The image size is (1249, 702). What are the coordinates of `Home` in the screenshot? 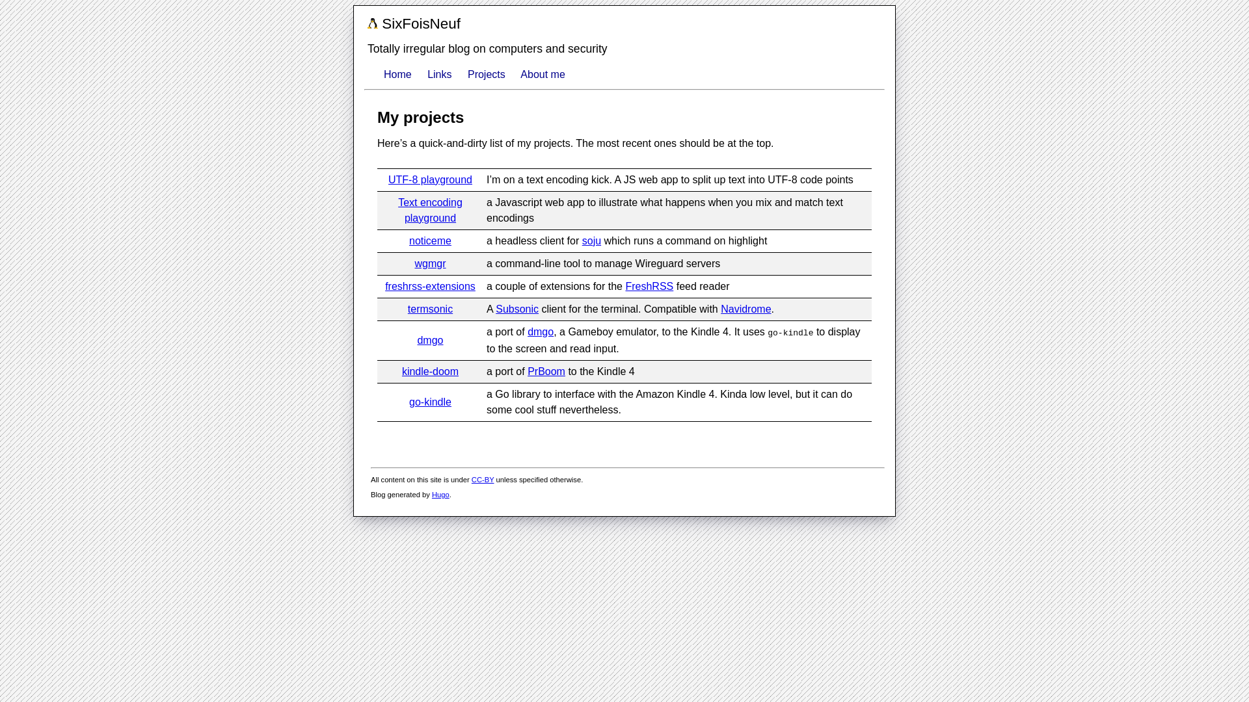 It's located at (397, 74).